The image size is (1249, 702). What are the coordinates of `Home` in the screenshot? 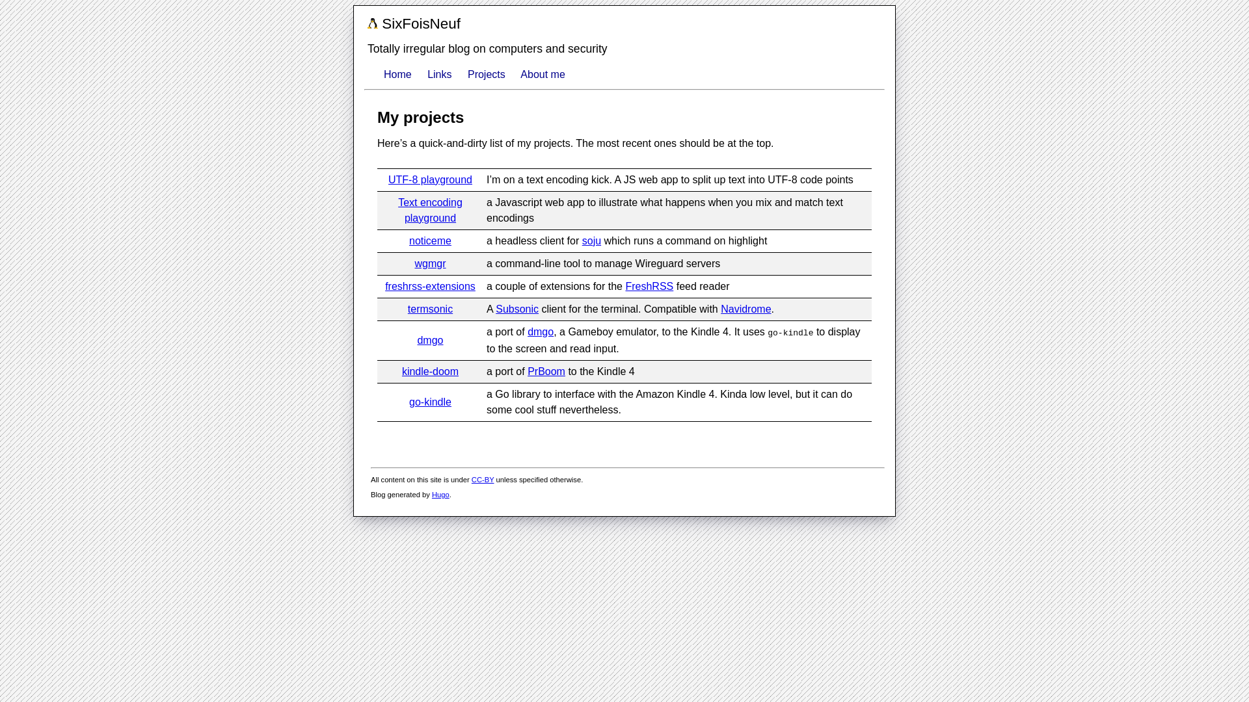 It's located at (397, 74).